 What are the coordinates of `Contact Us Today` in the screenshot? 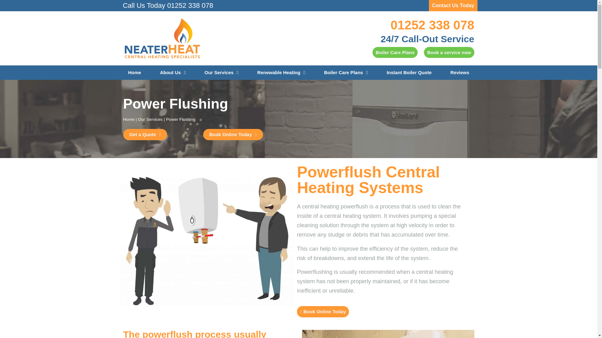 It's located at (453, 6).